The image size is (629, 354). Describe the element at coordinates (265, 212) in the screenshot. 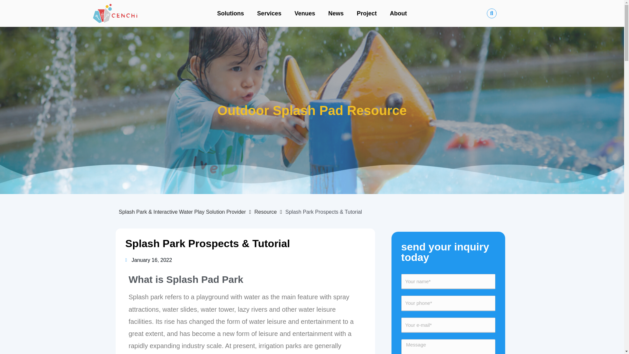

I see `Resource` at that location.